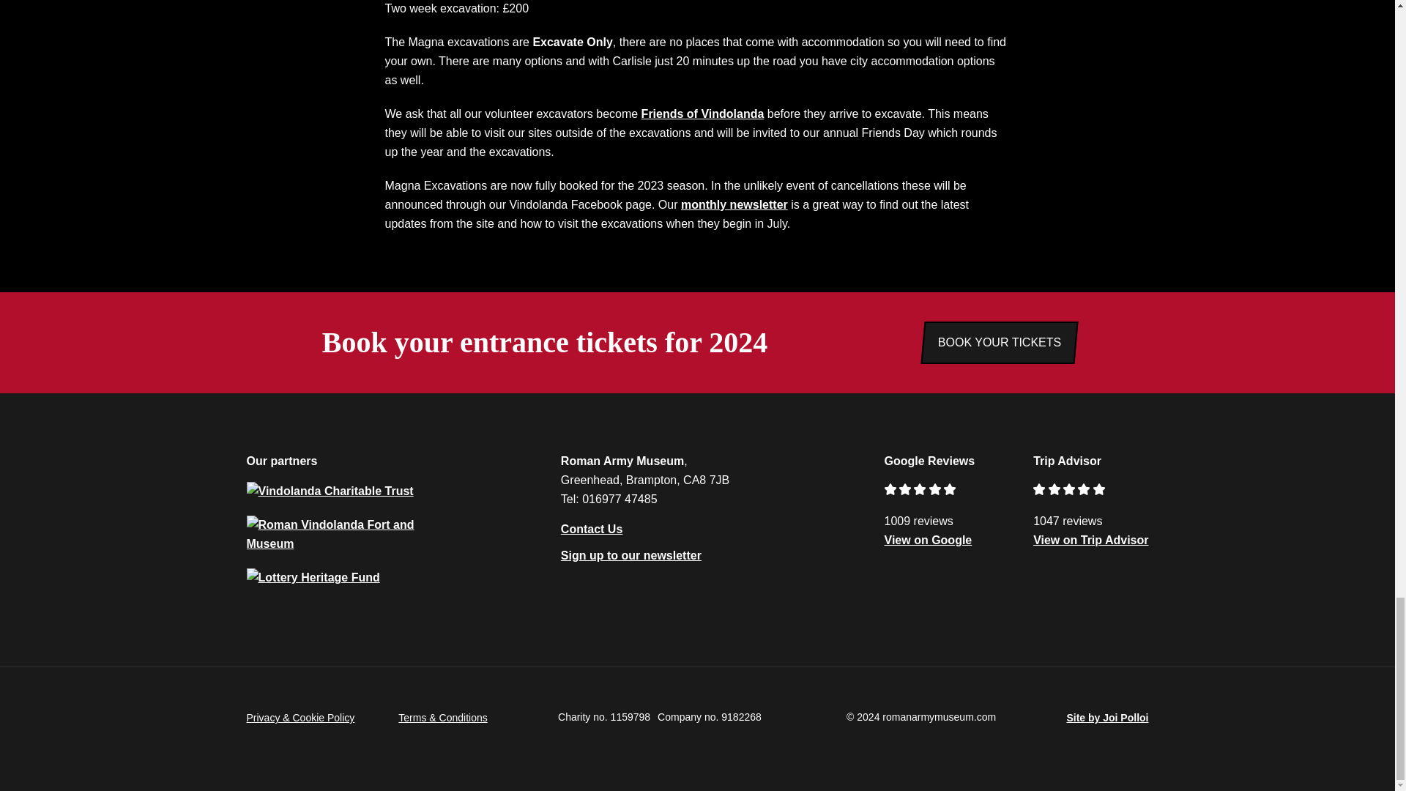 The width and height of the screenshot is (1406, 791). Describe the element at coordinates (1091, 541) in the screenshot. I see `View on Trip Advisor` at that location.